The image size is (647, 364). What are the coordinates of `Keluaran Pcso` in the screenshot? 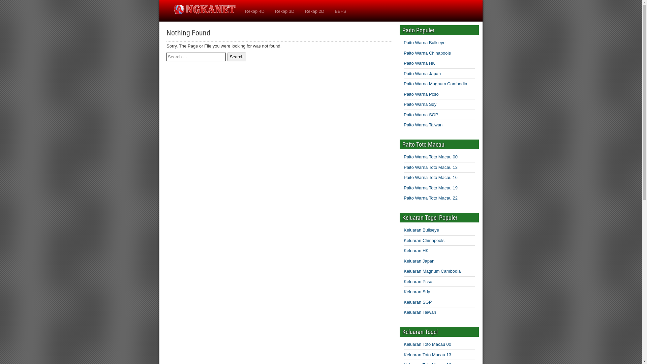 It's located at (418, 282).